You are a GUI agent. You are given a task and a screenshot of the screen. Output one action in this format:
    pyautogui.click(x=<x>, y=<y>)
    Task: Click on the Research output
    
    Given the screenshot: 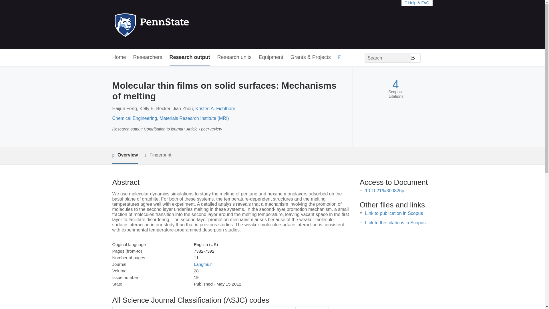 What is the action you would take?
    pyautogui.click(x=190, y=58)
    